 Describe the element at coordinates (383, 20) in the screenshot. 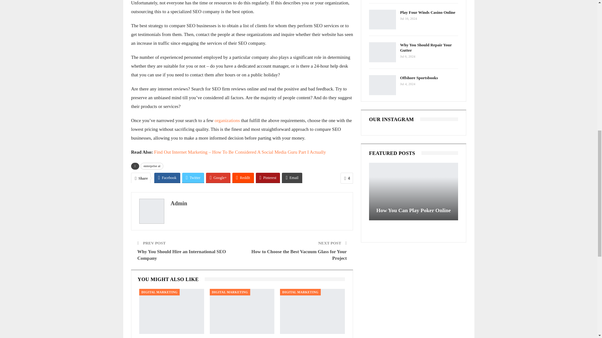

I see `Play Four Winds Casino Online` at that location.